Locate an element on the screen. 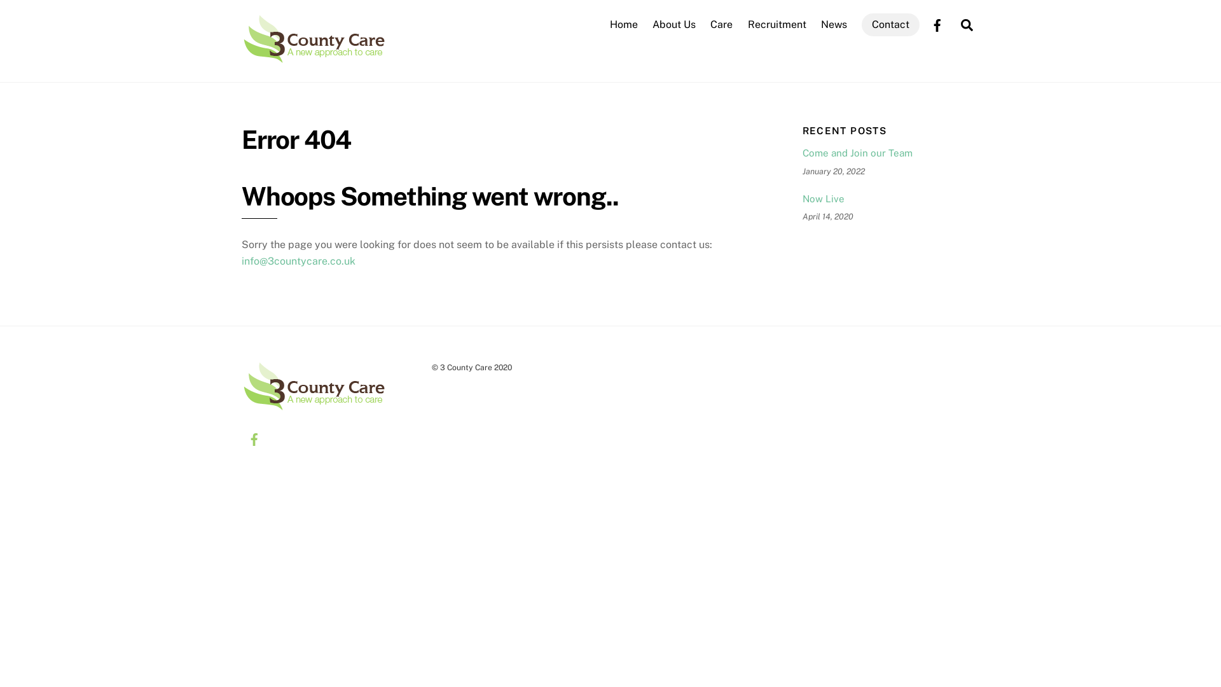 The width and height of the screenshot is (1221, 687). 3 County Care is located at coordinates (314, 58).